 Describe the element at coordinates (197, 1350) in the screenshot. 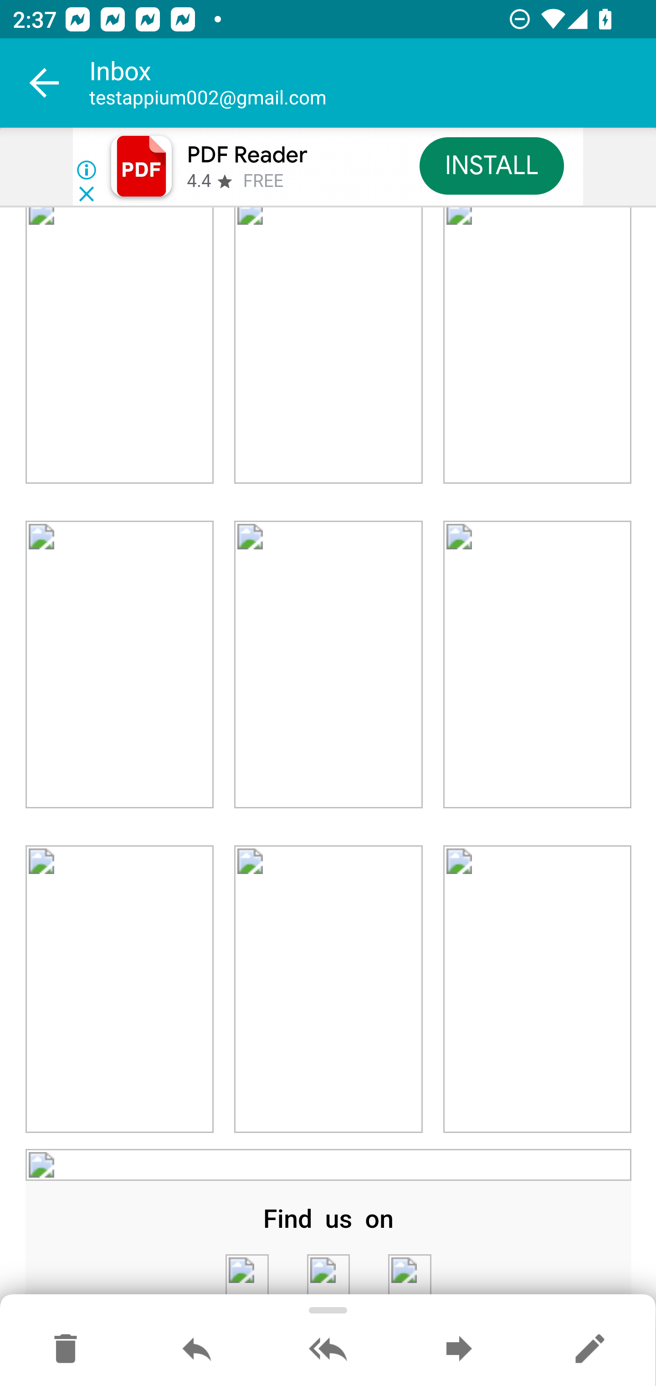

I see `Reply` at that location.